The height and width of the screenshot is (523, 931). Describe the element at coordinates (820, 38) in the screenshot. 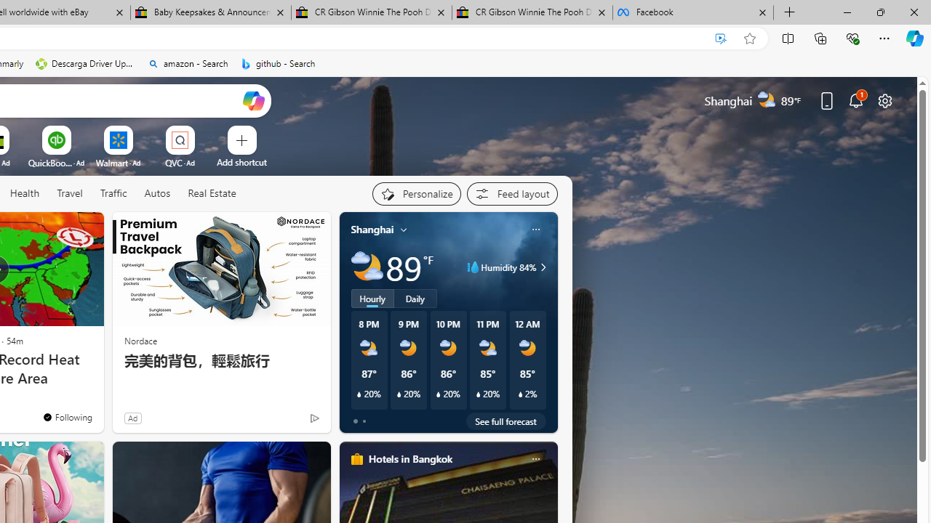

I see `Collections` at that location.